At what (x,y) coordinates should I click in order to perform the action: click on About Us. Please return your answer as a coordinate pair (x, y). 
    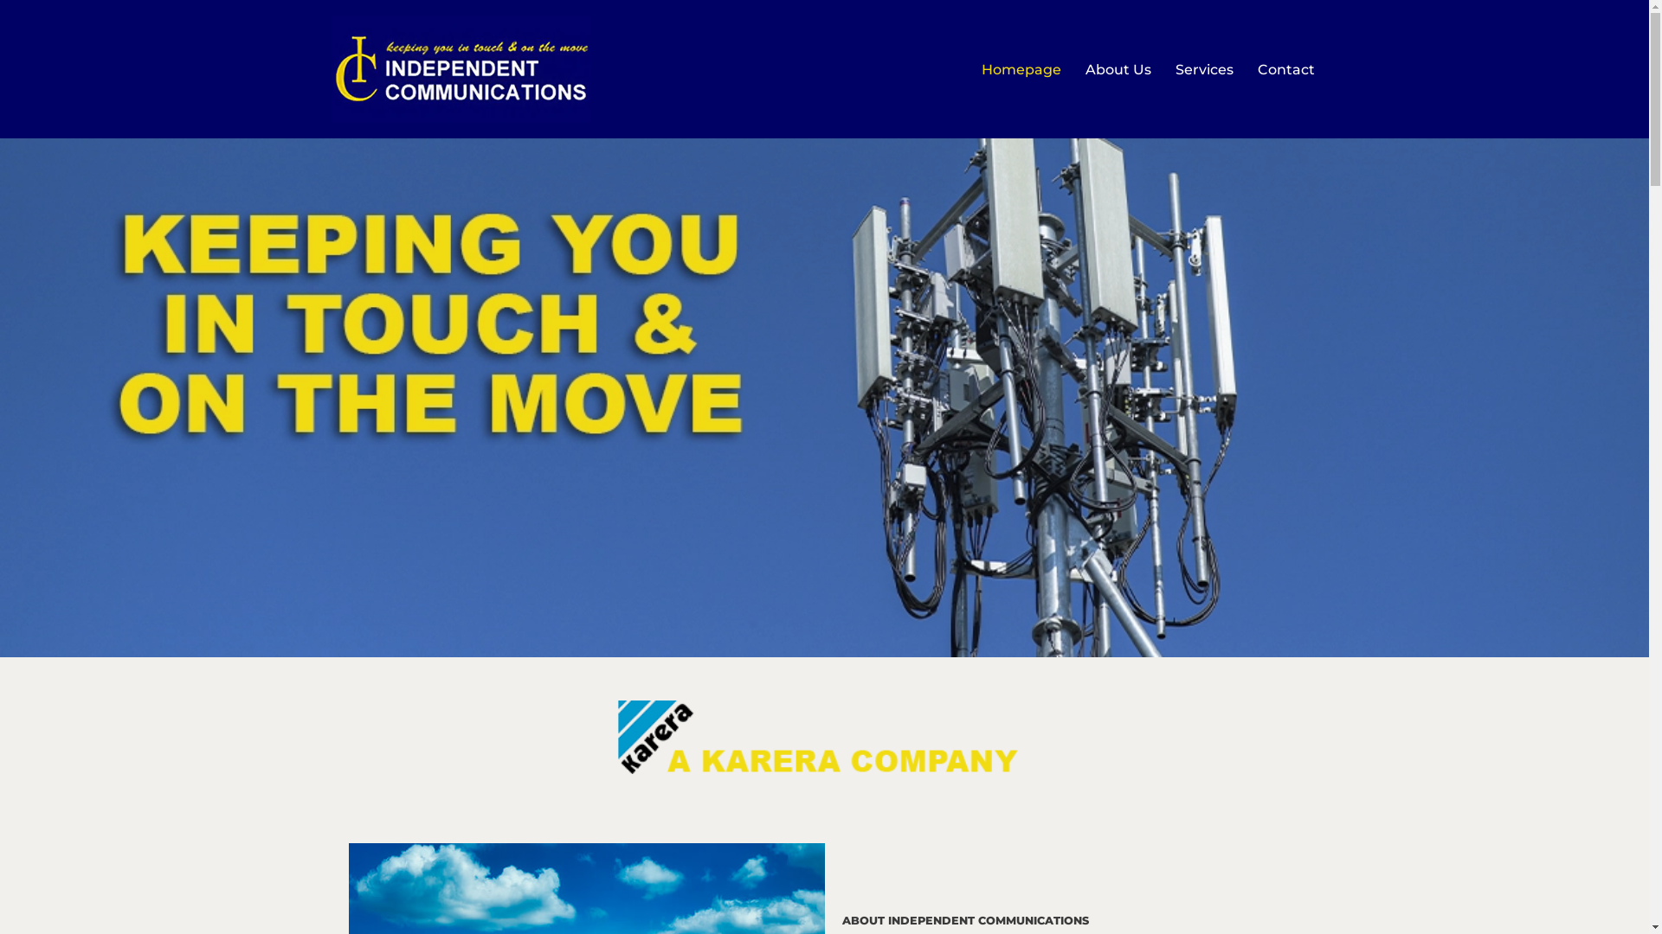
    Looking at the image, I should click on (1118, 69).